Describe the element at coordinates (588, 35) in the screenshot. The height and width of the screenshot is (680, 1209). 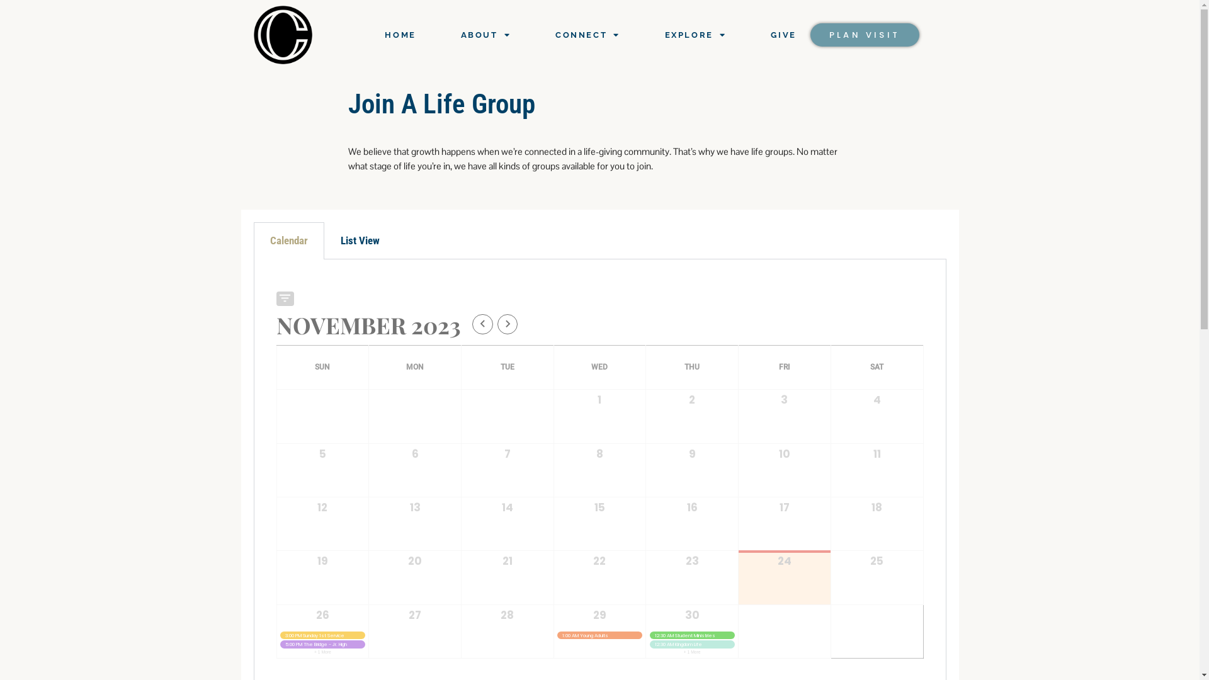
I see `CONNECT` at that location.